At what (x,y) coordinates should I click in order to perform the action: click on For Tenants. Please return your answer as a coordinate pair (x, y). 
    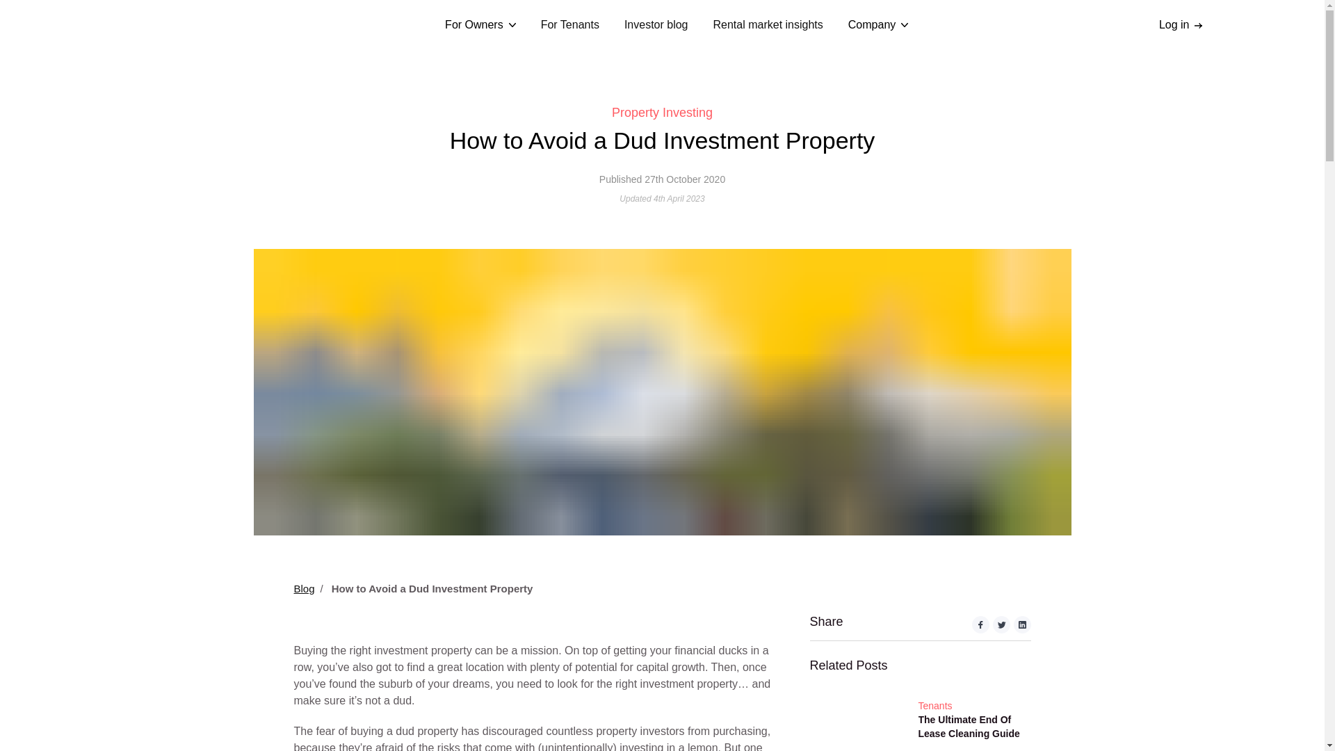
    Looking at the image, I should click on (570, 24).